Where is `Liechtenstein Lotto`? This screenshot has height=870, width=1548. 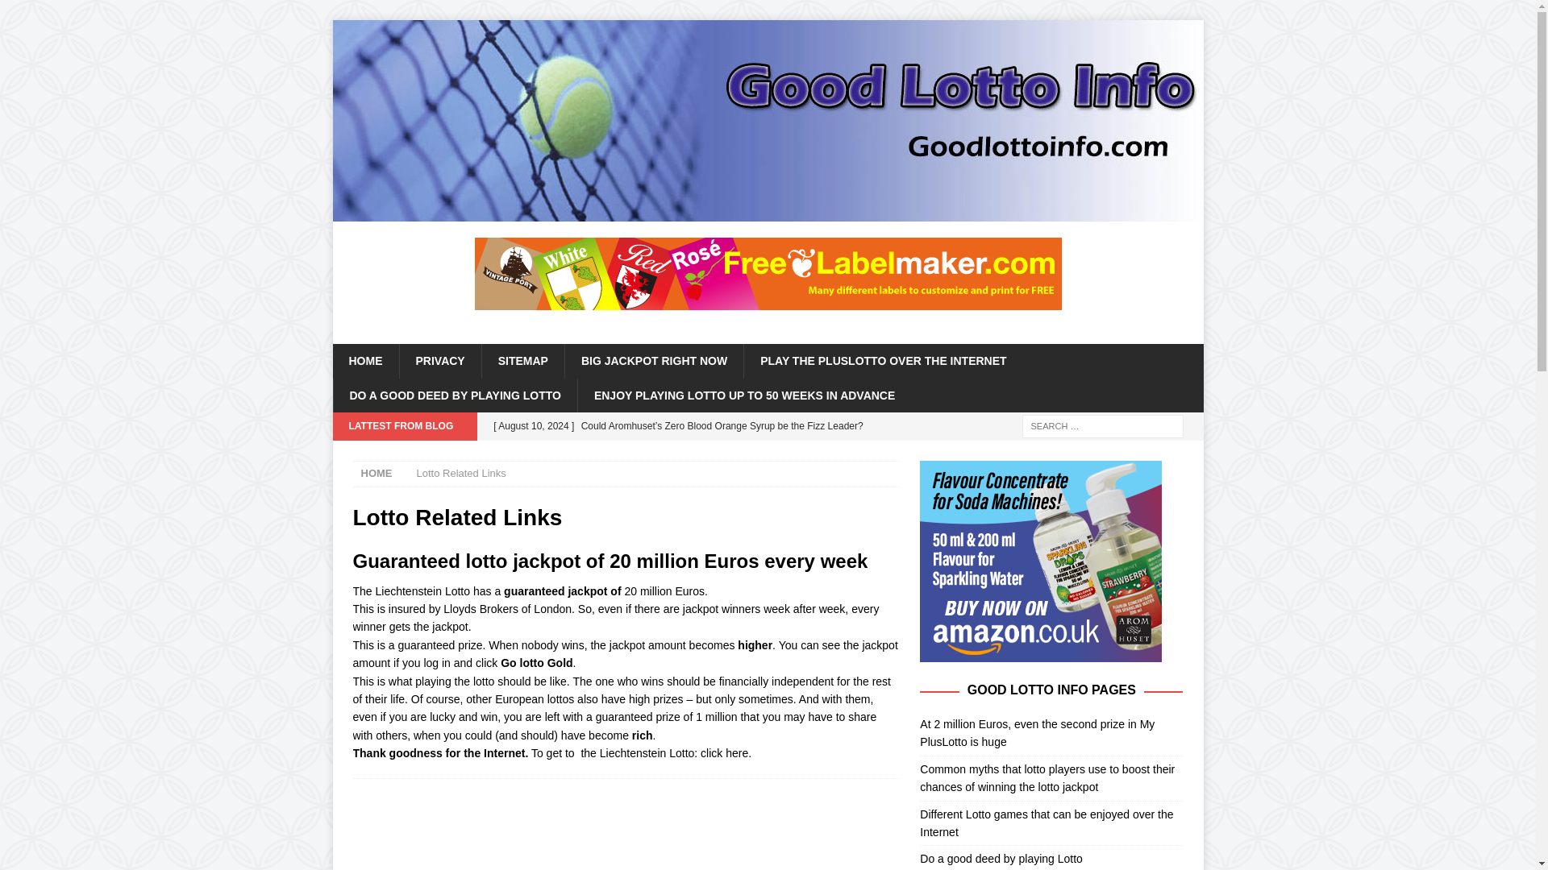 Liechtenstein Lotto is located at coordinates (647, 752).